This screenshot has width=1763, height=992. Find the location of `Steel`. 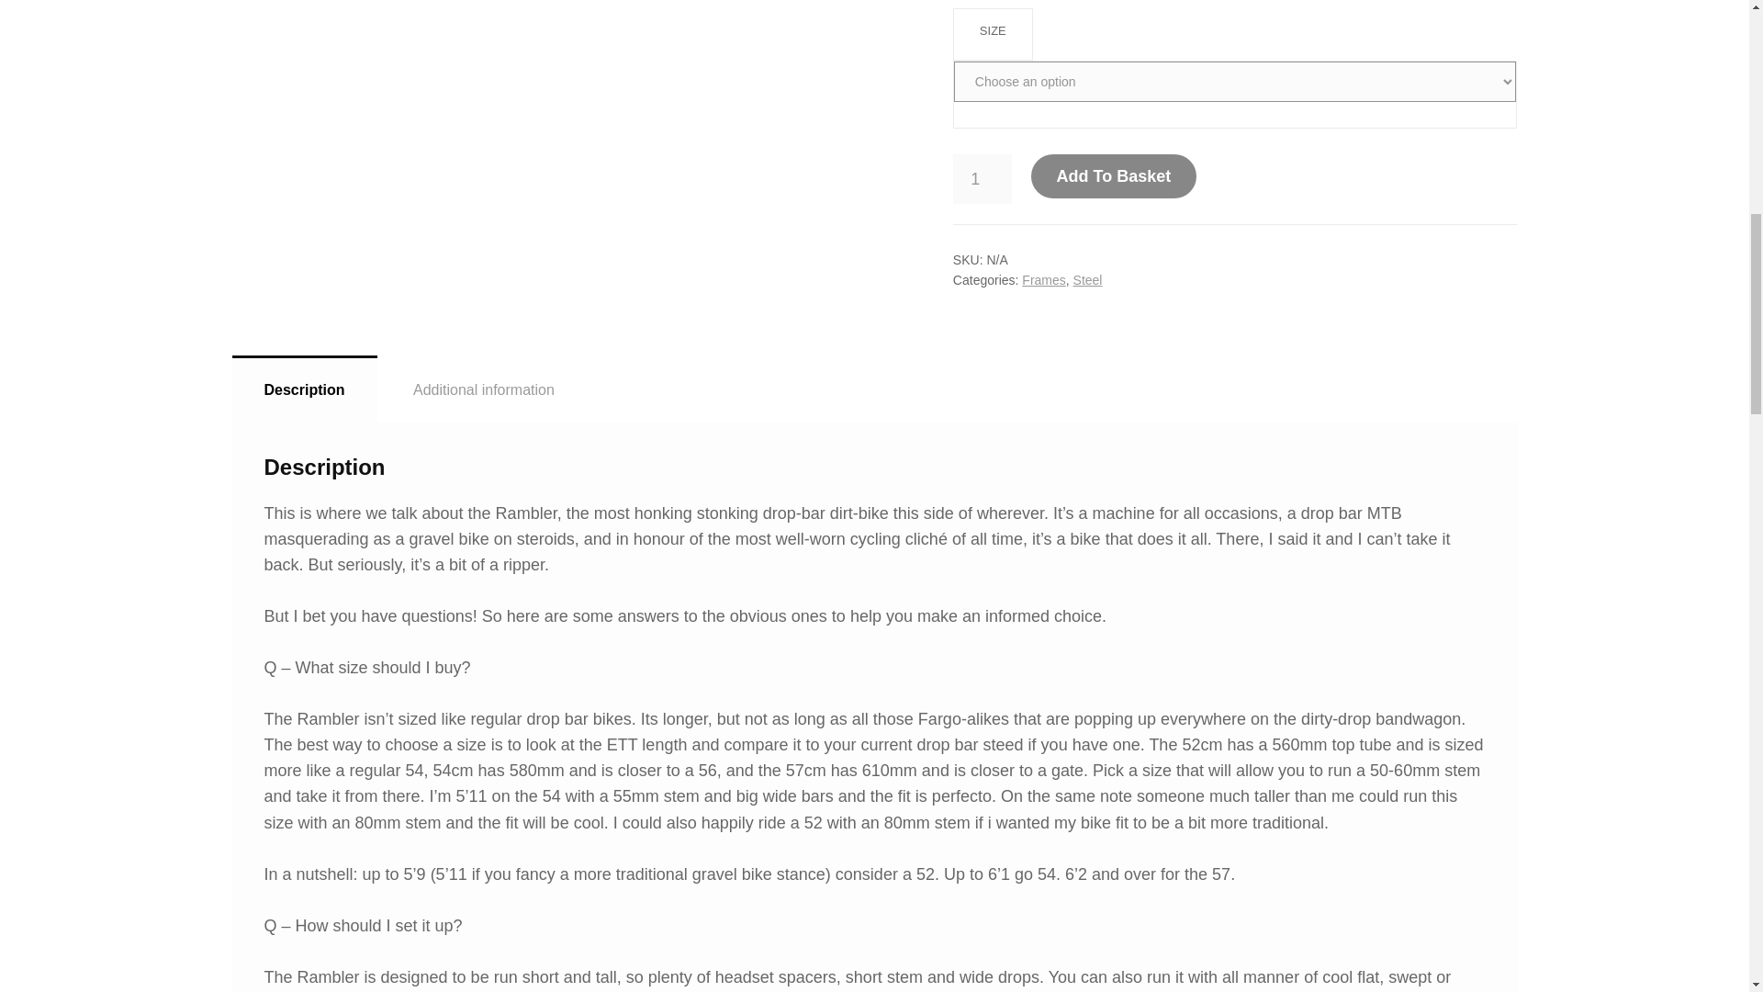

Steel is located at coordinates (1088, 280).